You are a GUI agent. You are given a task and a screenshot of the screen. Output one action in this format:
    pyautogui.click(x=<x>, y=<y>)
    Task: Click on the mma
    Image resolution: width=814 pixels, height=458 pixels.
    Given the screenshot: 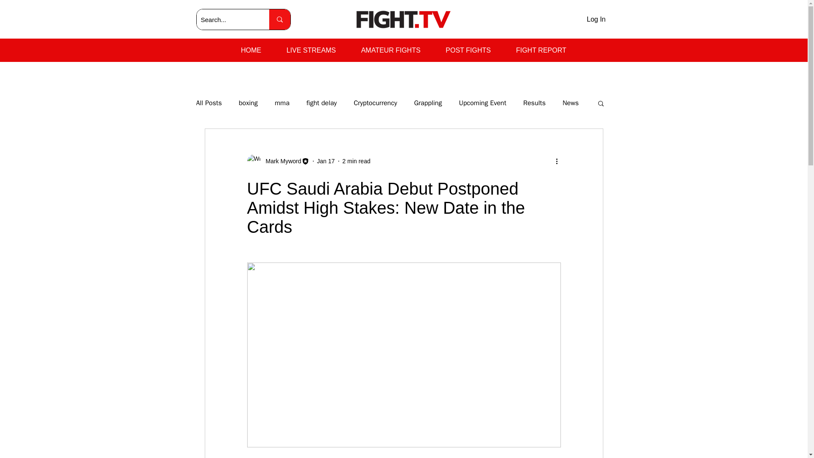 What is the action you would take?
    pyautogui.click(x=282, y=103)
    